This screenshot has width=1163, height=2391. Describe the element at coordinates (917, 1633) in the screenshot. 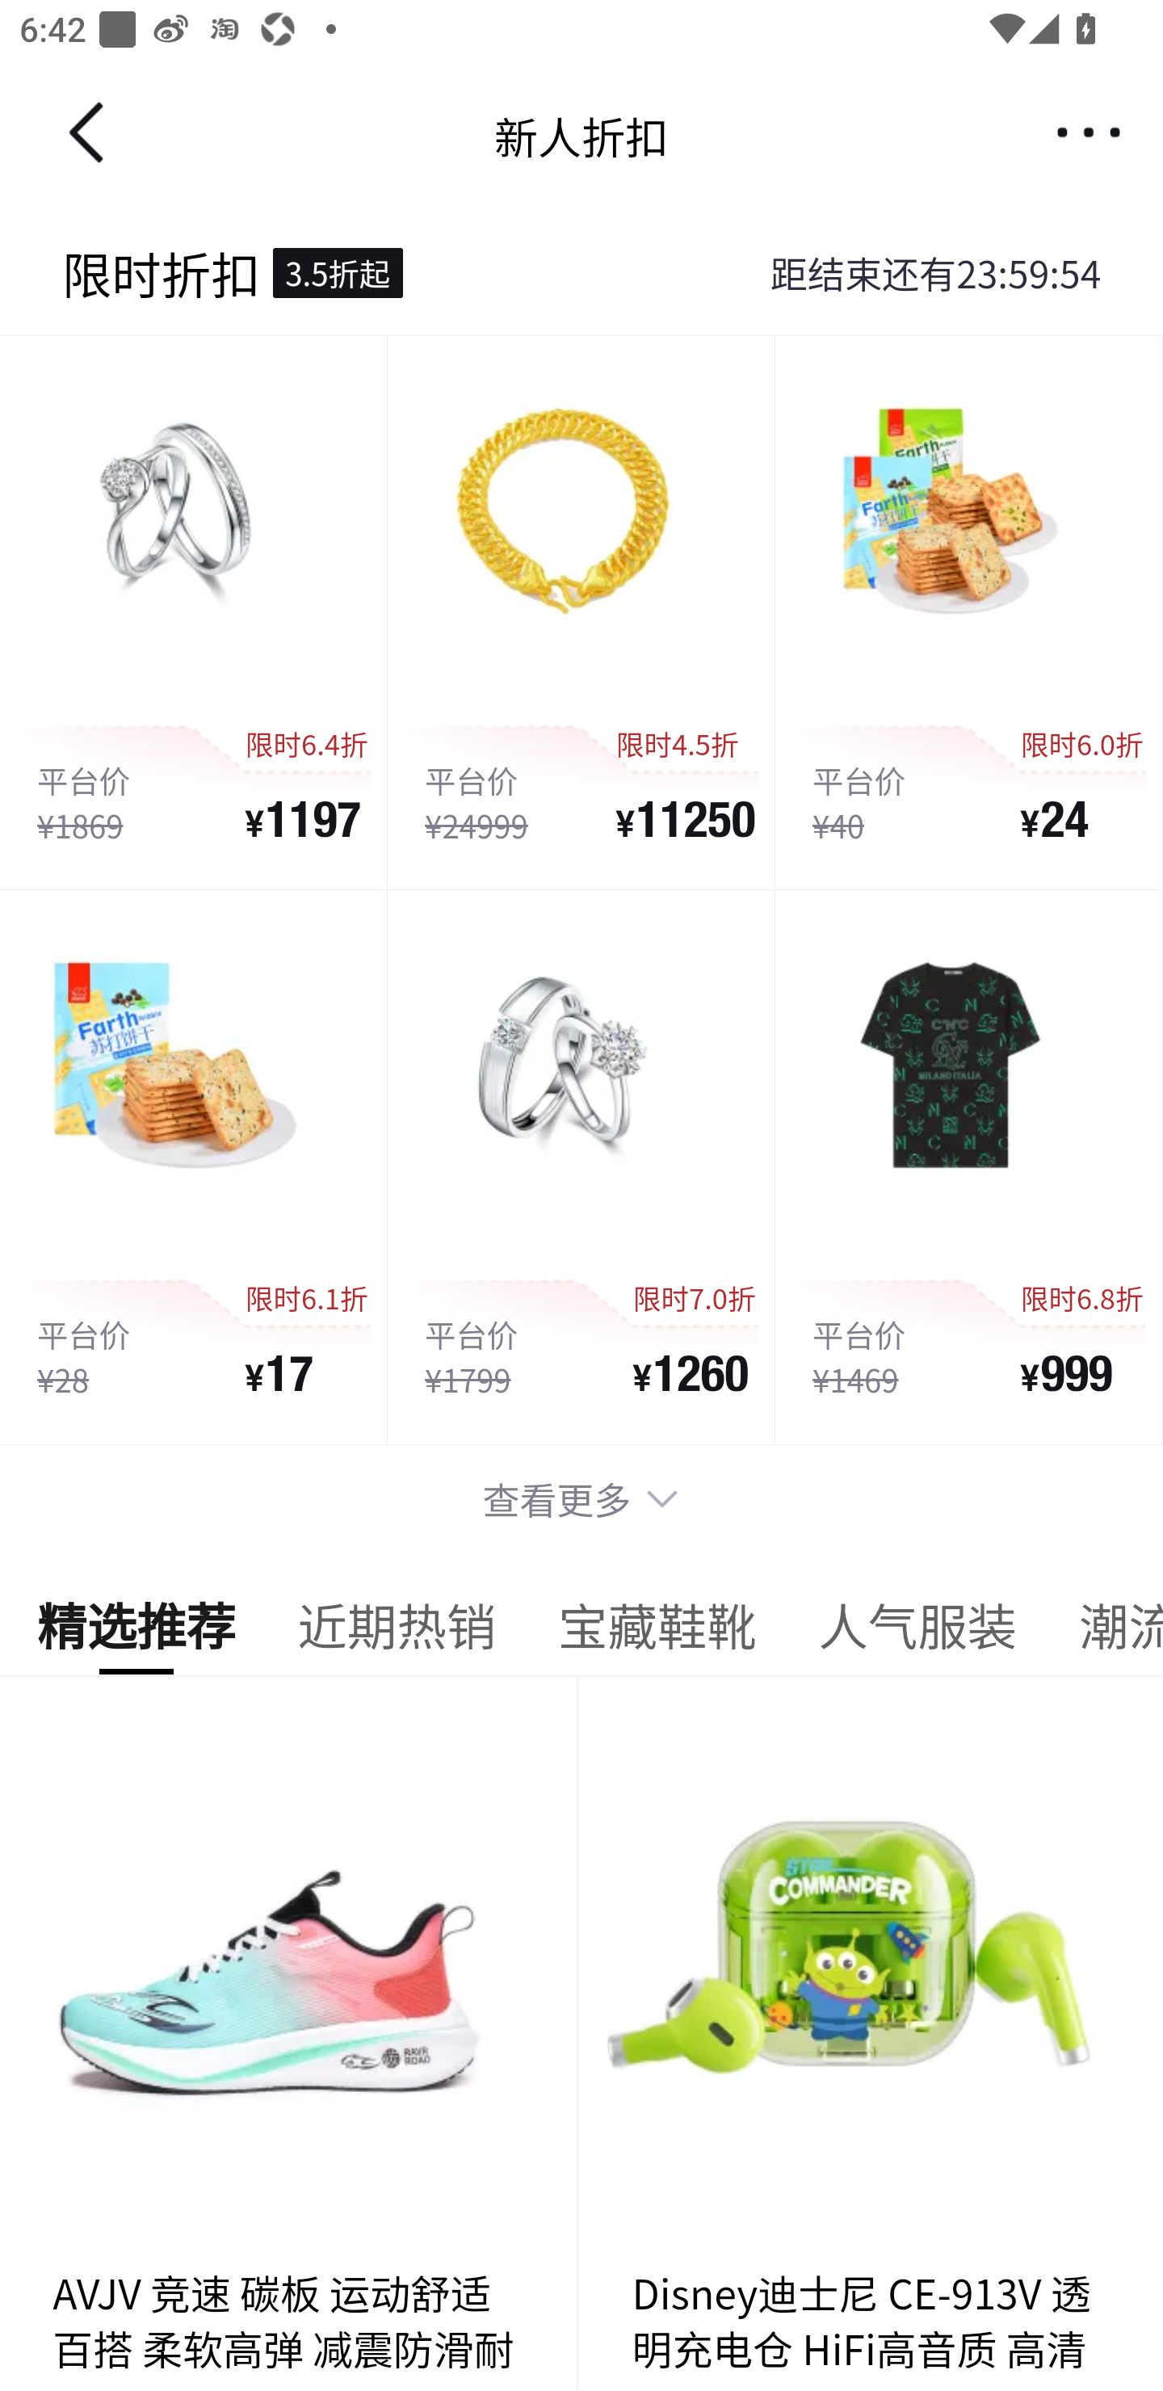

I see `人气服装` at that location.